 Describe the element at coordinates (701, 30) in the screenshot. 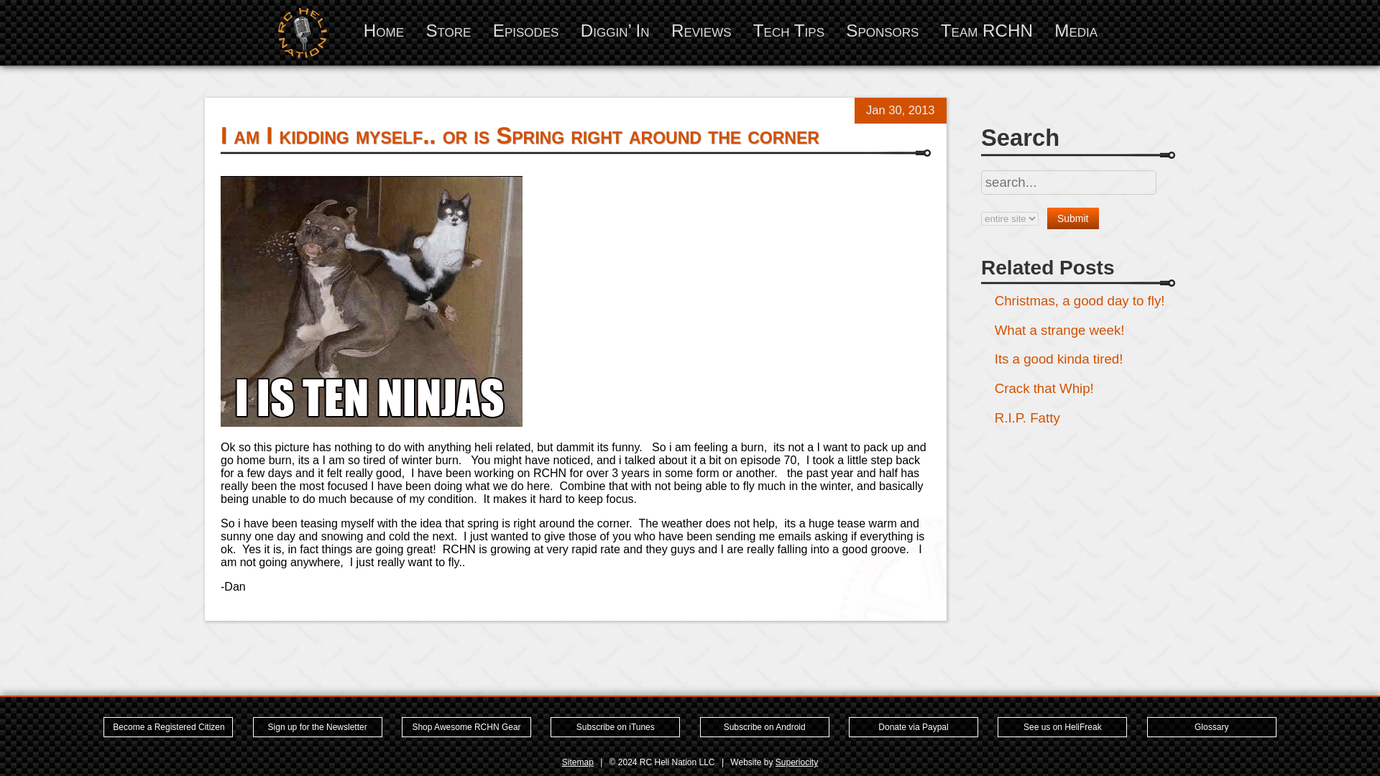

I see `Reviews` at that location.